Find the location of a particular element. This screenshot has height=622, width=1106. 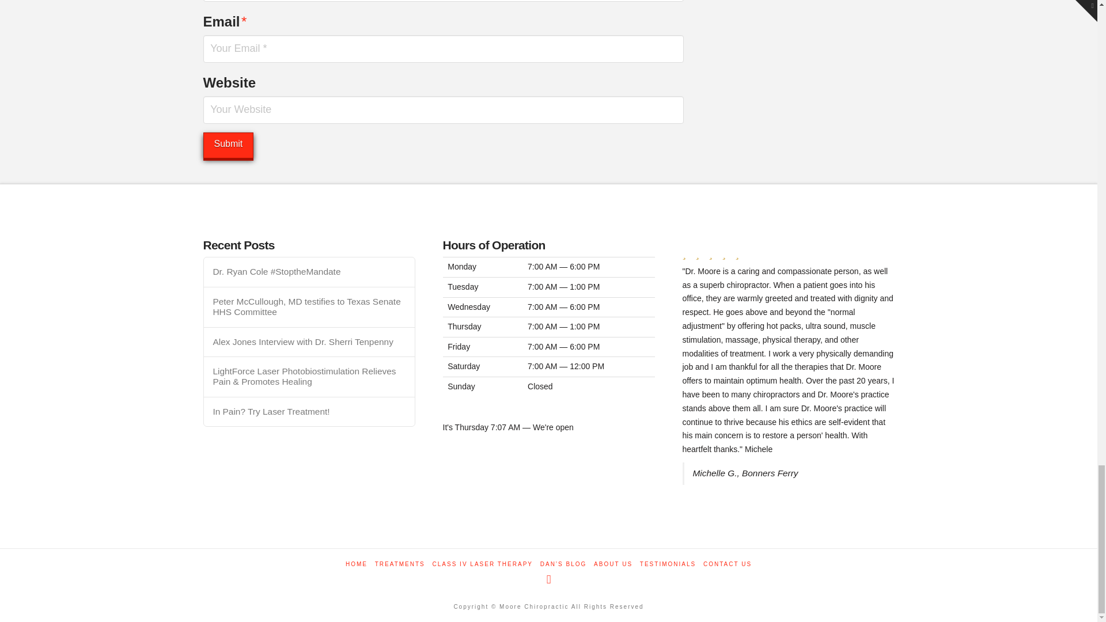

Submit is located at coordinates (228, 145).